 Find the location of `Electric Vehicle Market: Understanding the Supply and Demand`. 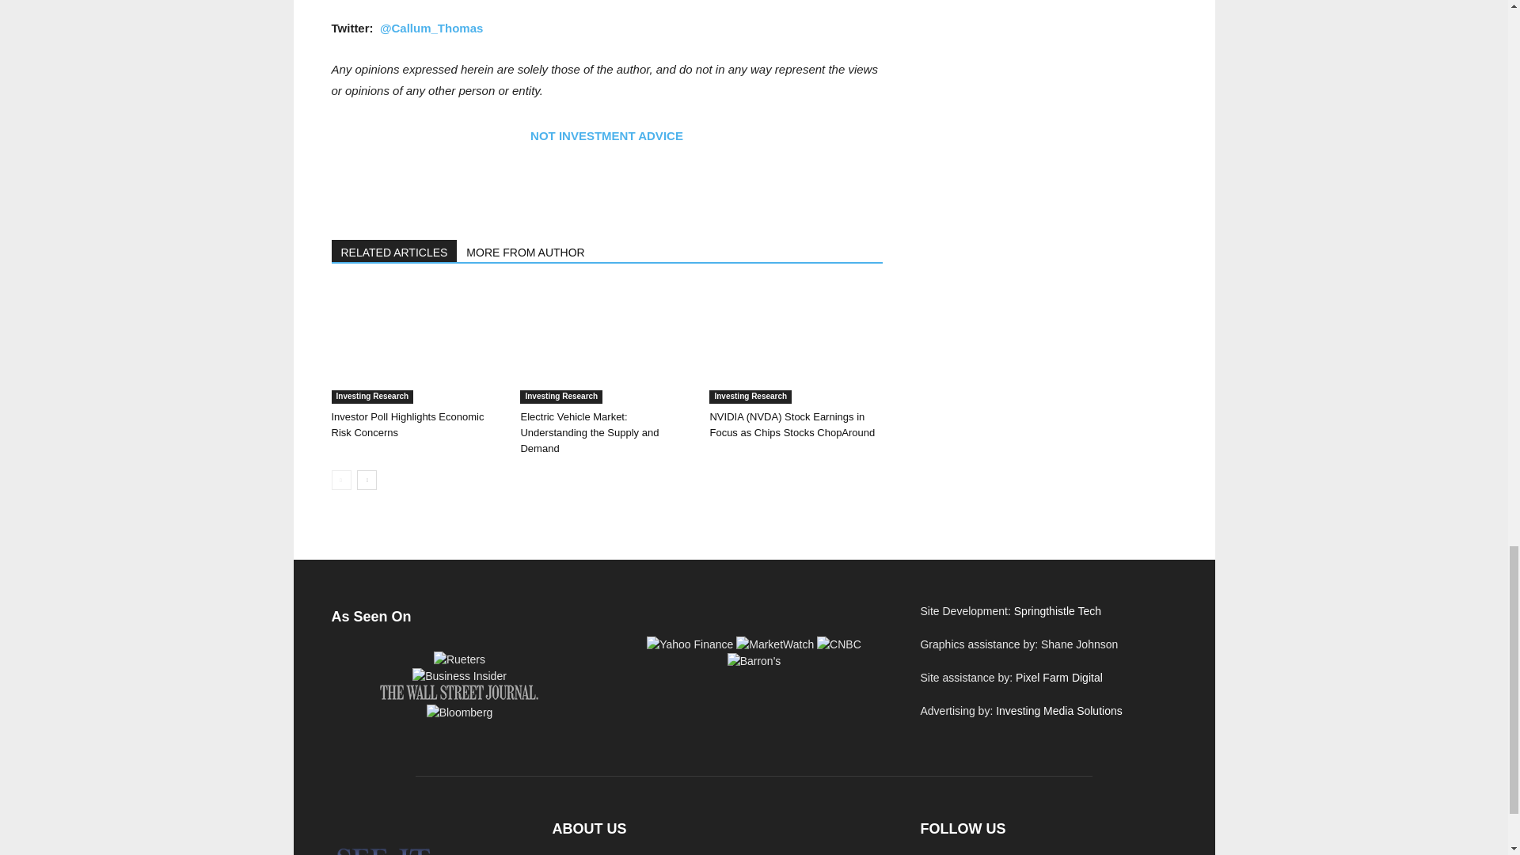

Electric Vehicle Market: Understanding the Supply and Demand is located at coordinates (589, 432).